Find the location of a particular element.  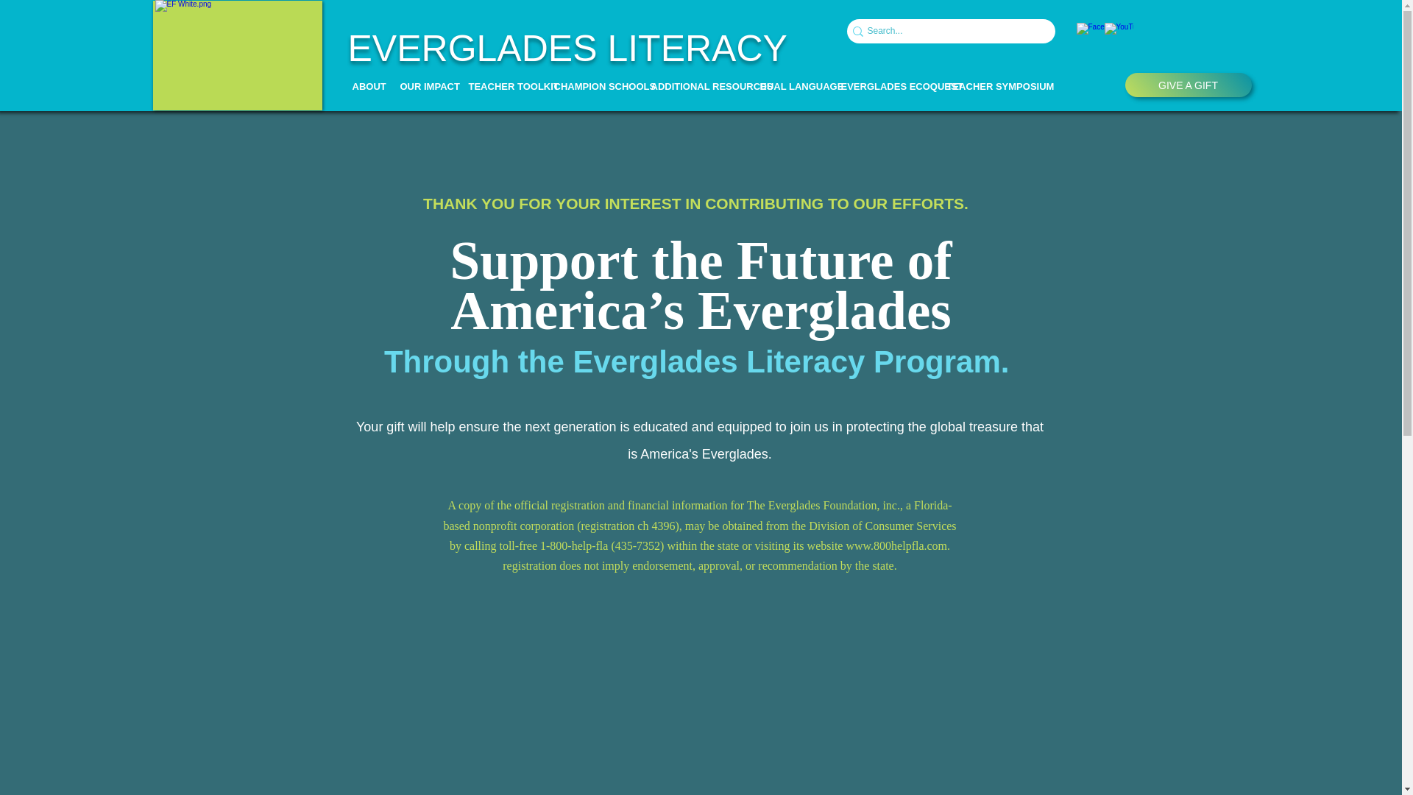

DUAL LANGUAGE is located at coordinates (789, 87).